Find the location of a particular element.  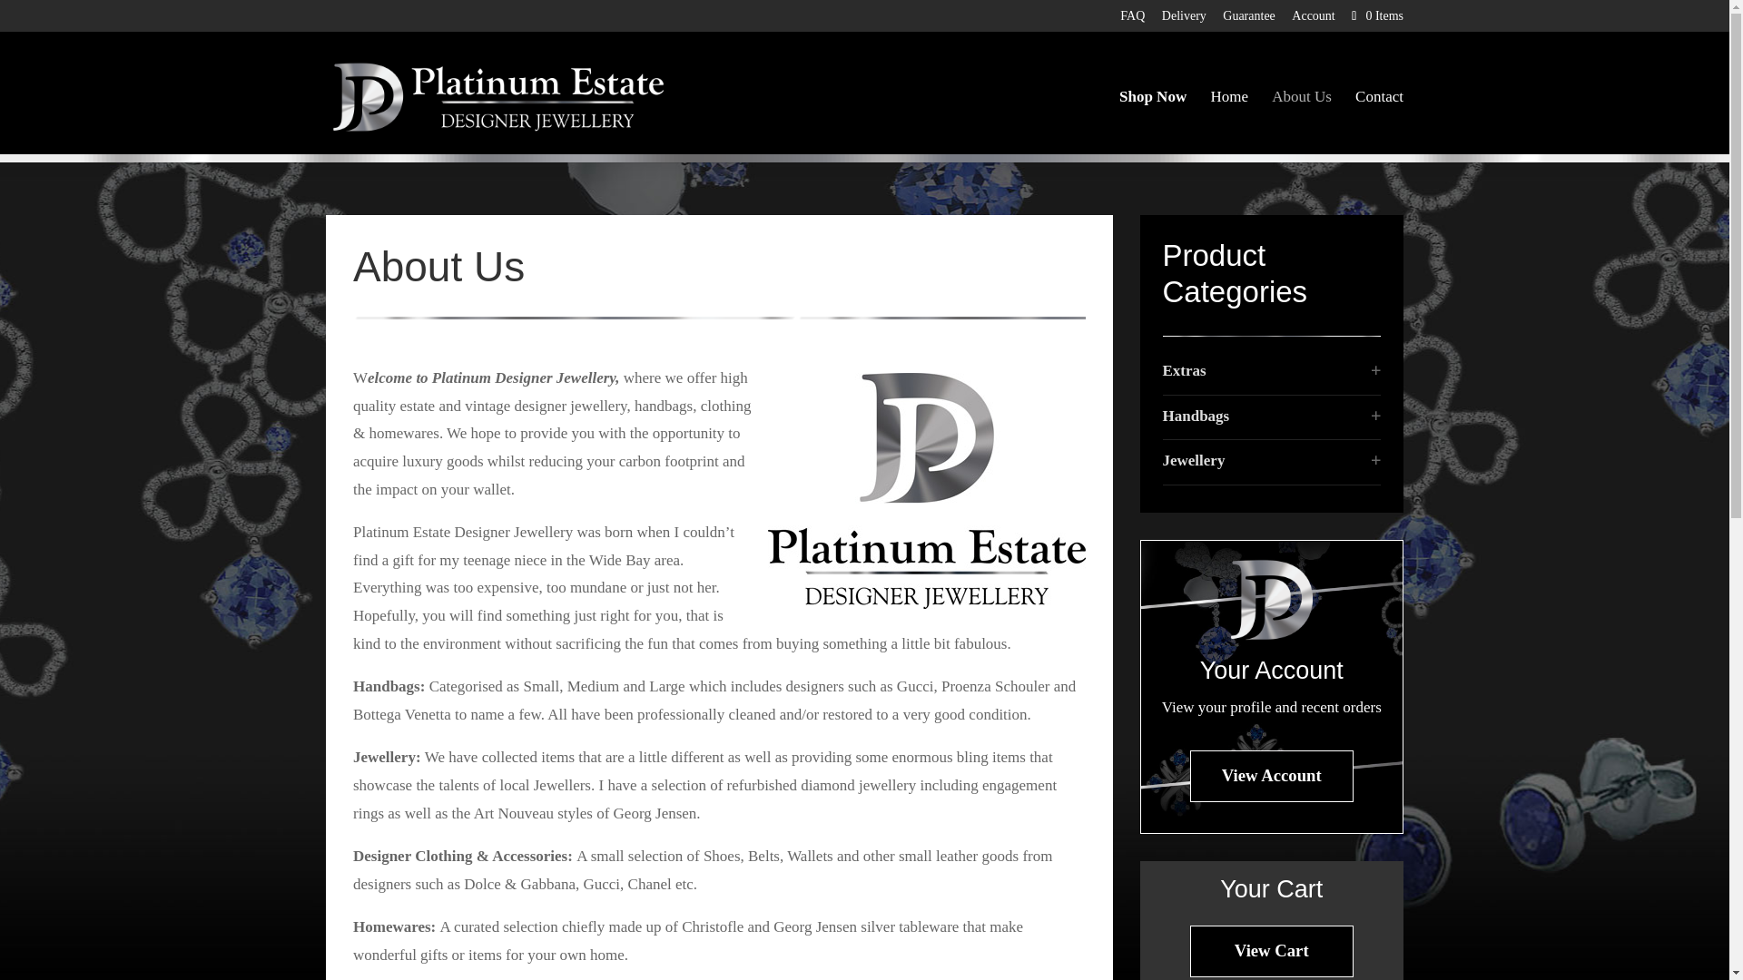

Extras is located at coordinates (1184, 370).